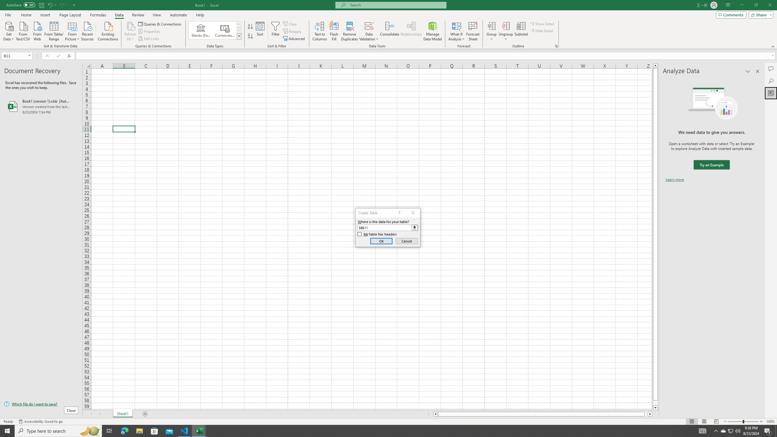 Image resolution: width=777 pixels, height=437 pixels. What do you see at coordinates (771, 81) in the screenshot?
I see `Search` at bounding box center [771, 81].